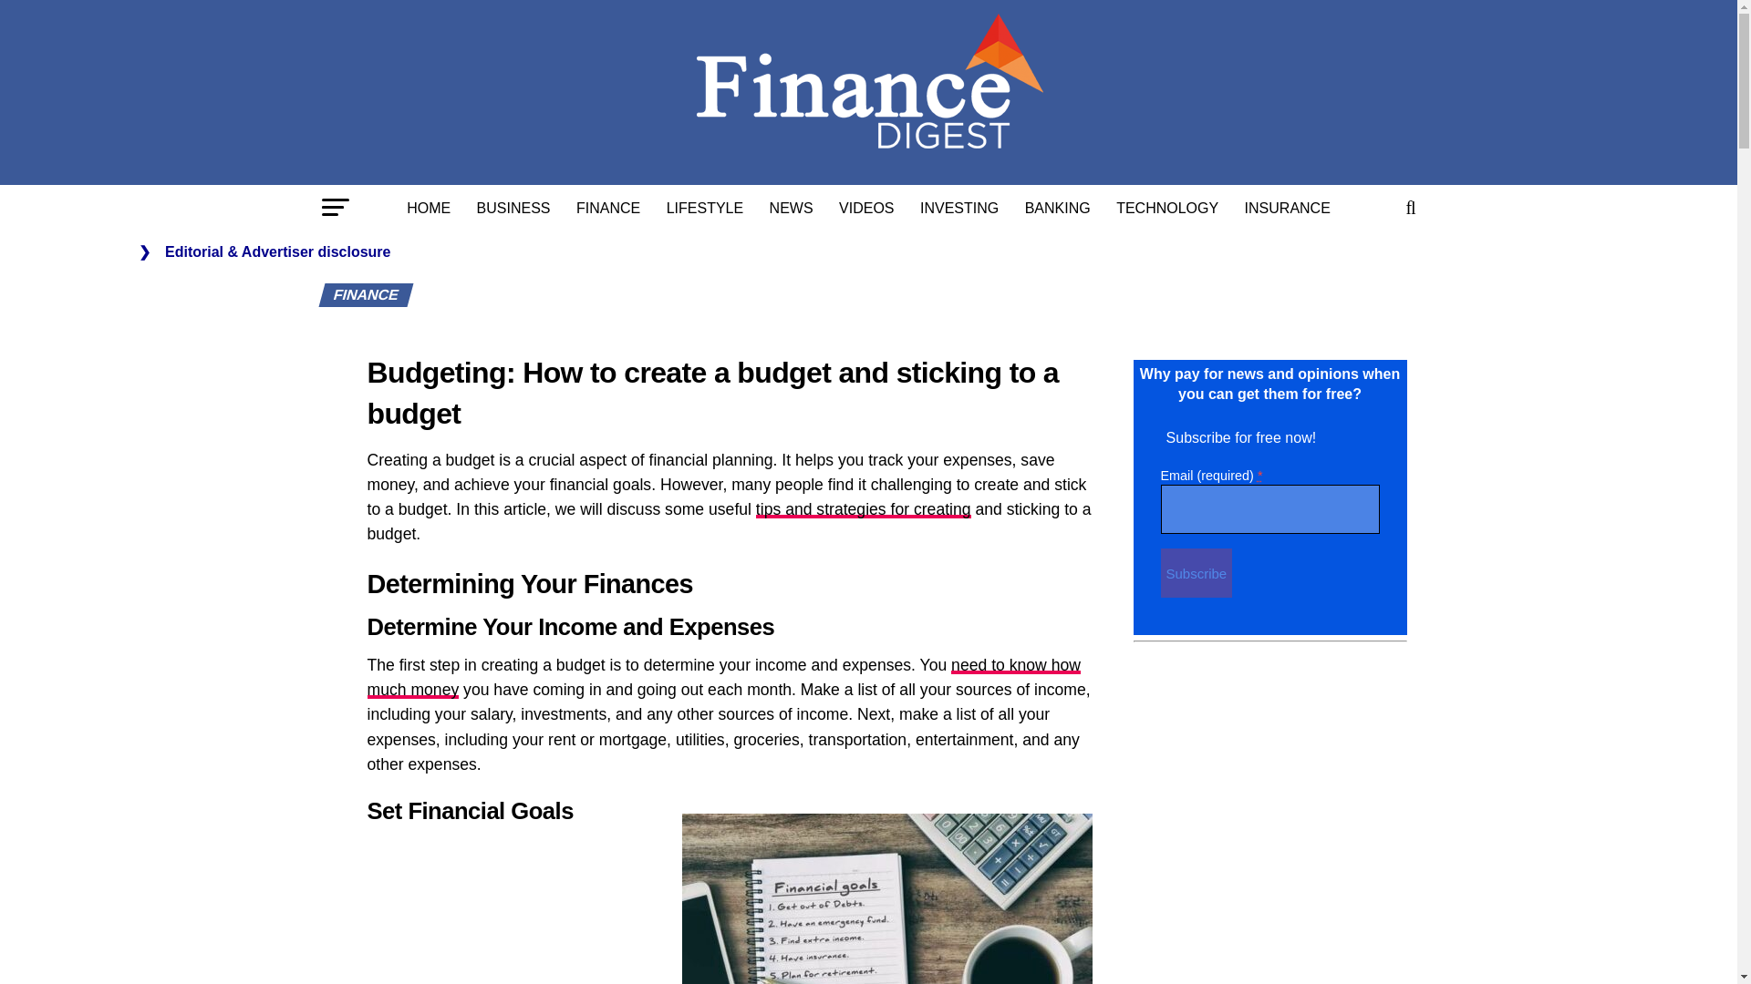  Describe the element at coordinates (704, 208) in the screenshot. I see `Lifestyle` at that location.